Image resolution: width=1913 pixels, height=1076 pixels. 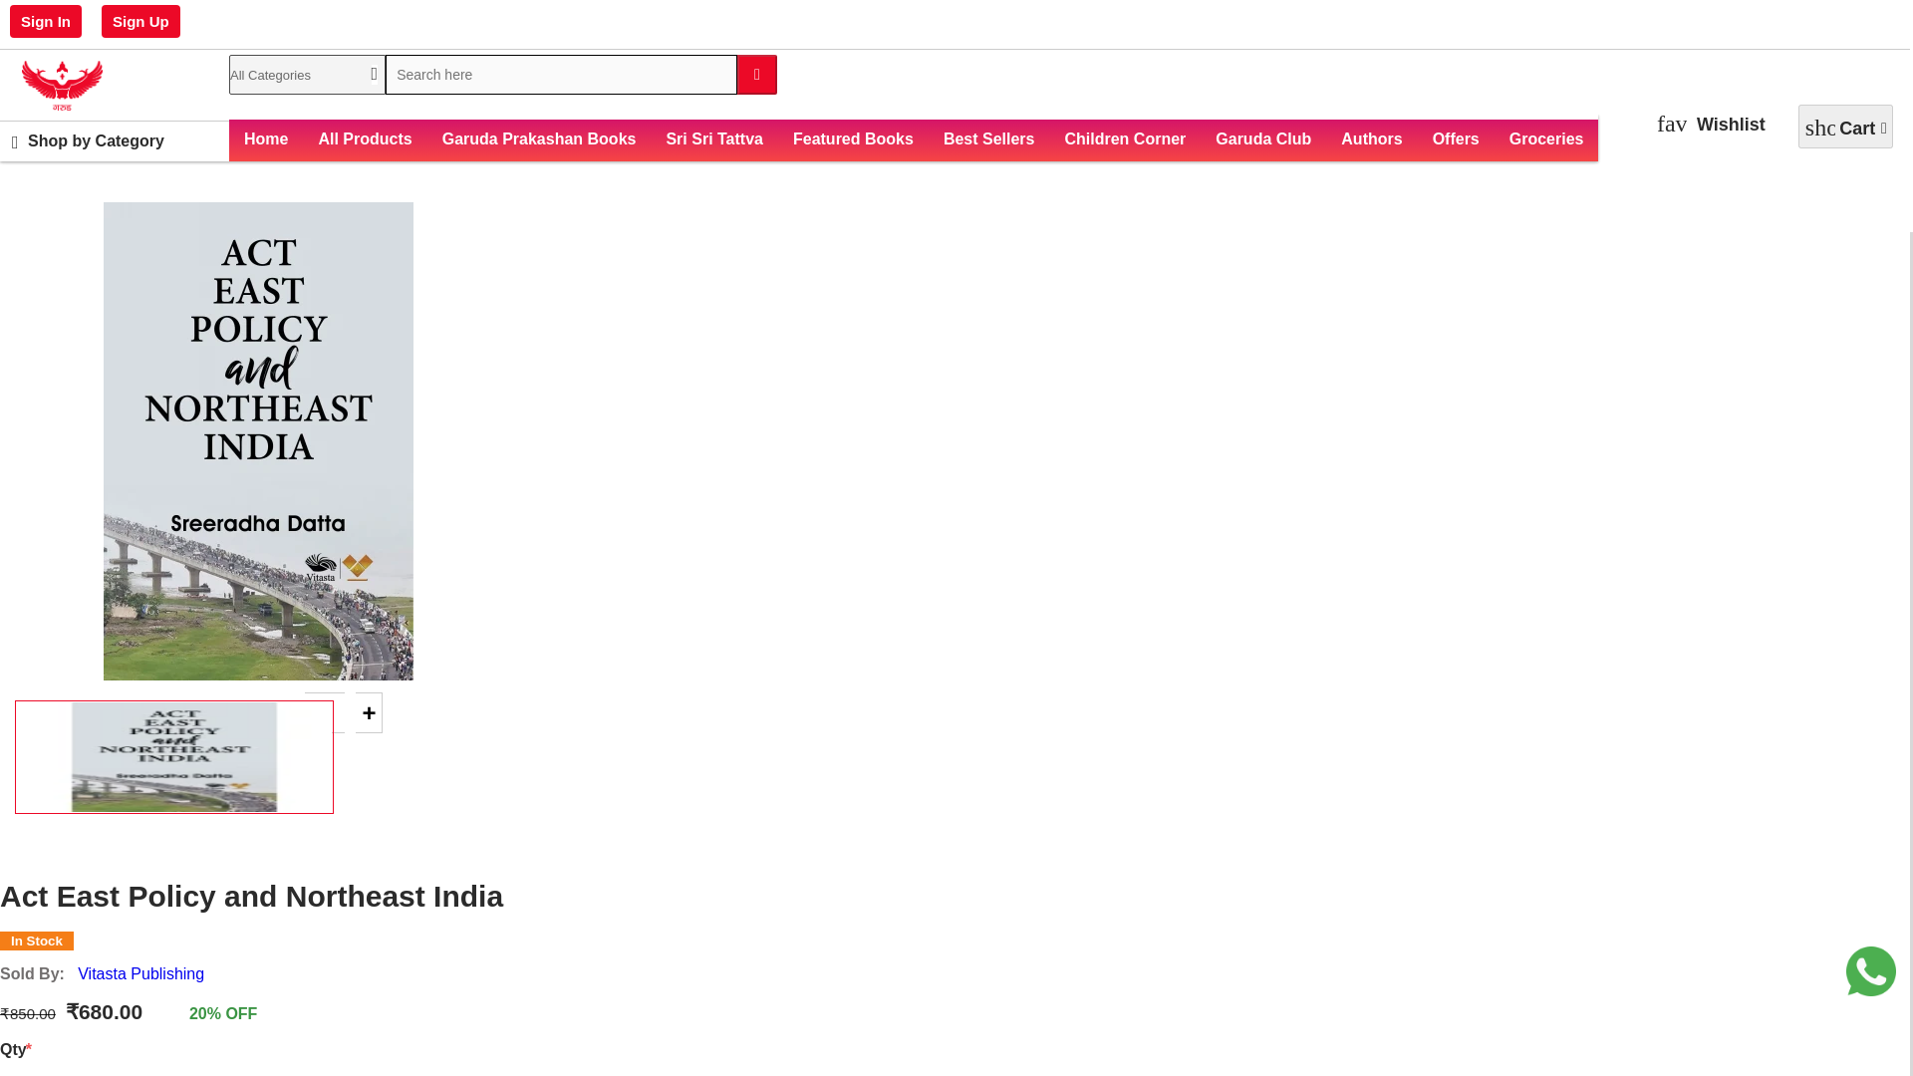 I want to click on Sri Sri Tattva, so click(x=713, y=138).